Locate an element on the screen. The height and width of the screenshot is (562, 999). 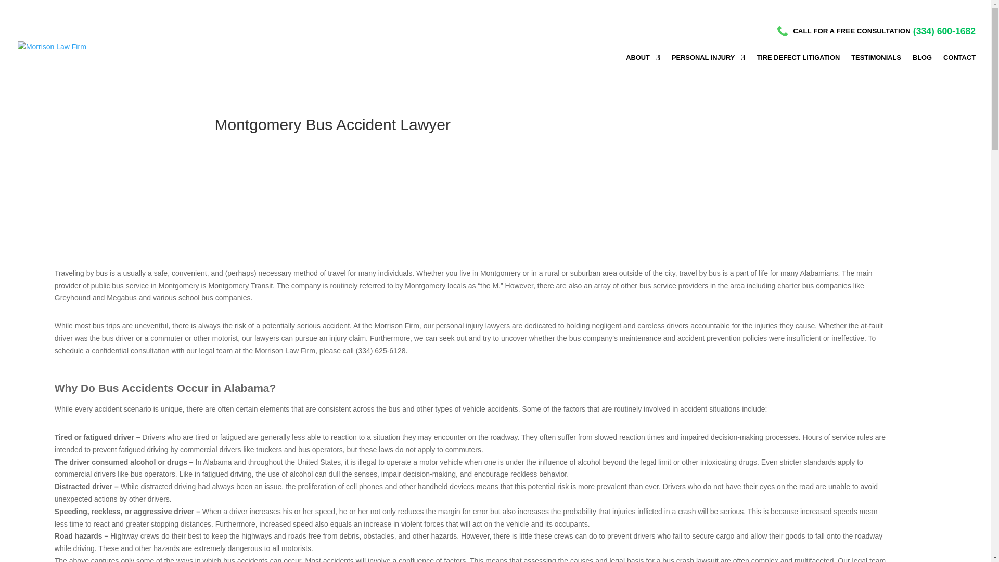
CONTACT is located at coordinates (959, 66).